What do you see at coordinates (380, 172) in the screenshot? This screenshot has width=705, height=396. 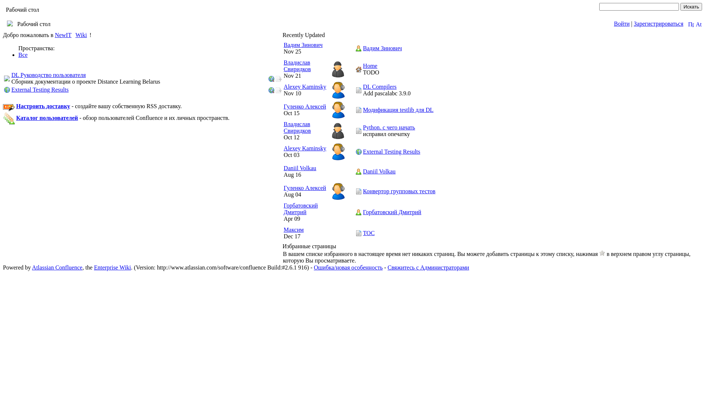 I see `Daniil Volkau` at bounding box center [380, 172].